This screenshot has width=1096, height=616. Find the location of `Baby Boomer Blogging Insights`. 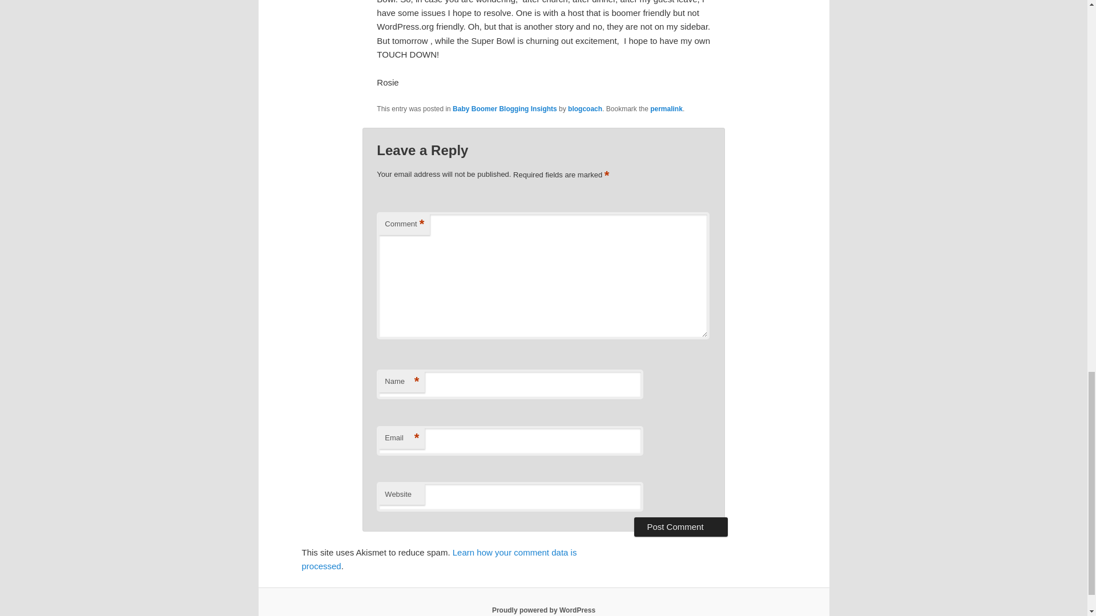

Baby Boomer Blogging Insights is located at coordinates (505, 108).